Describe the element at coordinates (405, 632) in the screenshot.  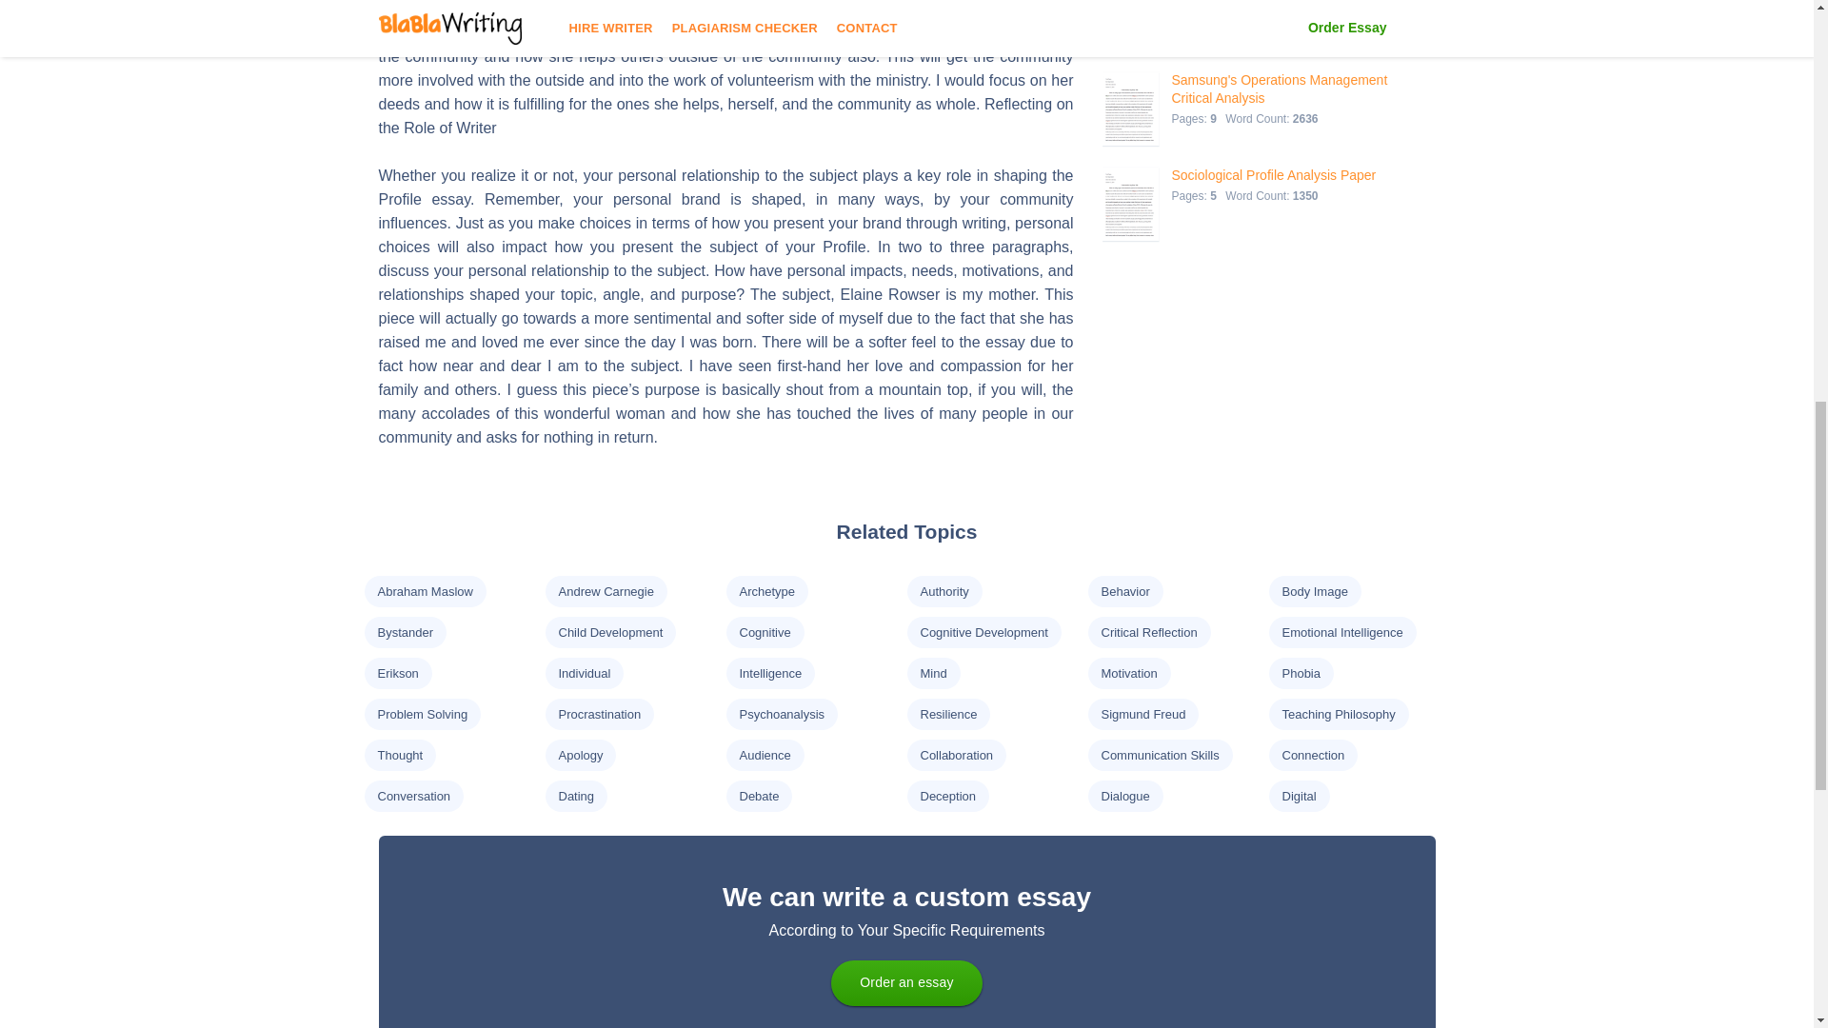
I see `Bystander` at that location.